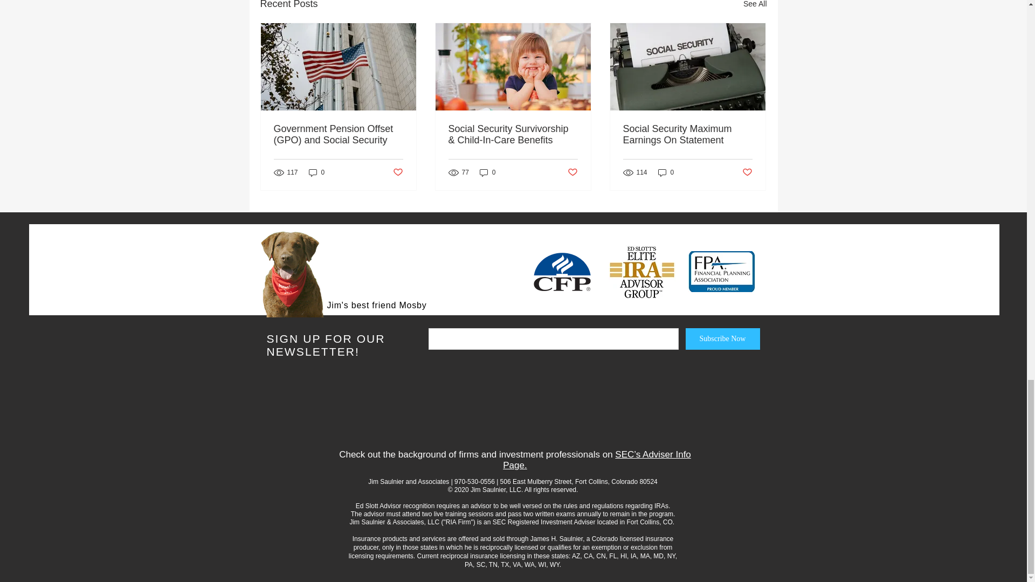 Image resolution: width=1035 pixels, height=582 pixels. Describe the element at coordinates (397, 172) in the screenshot. I see `Post not marked as liked` at that location.